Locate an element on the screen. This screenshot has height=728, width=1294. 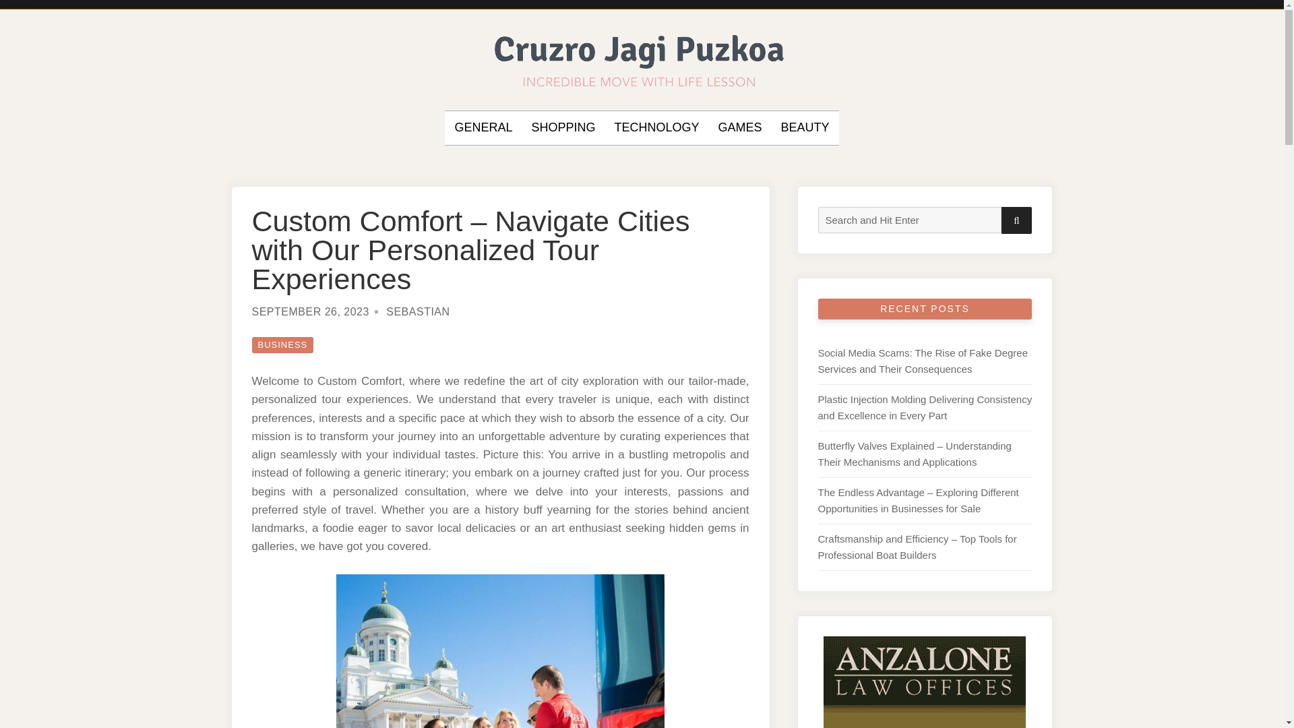
TECHNOLOGY is located at coordinates (656, 128).